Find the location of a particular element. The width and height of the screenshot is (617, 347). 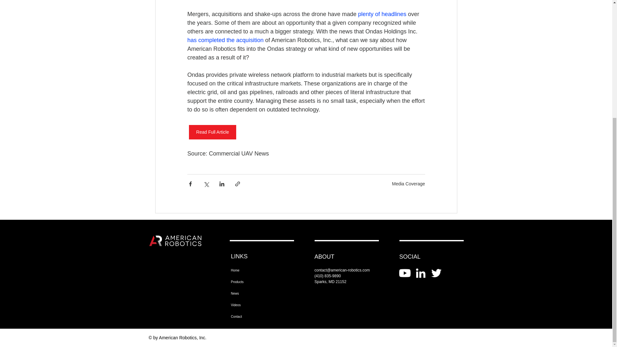

Read Full Article is located at coordinates (212, 132).